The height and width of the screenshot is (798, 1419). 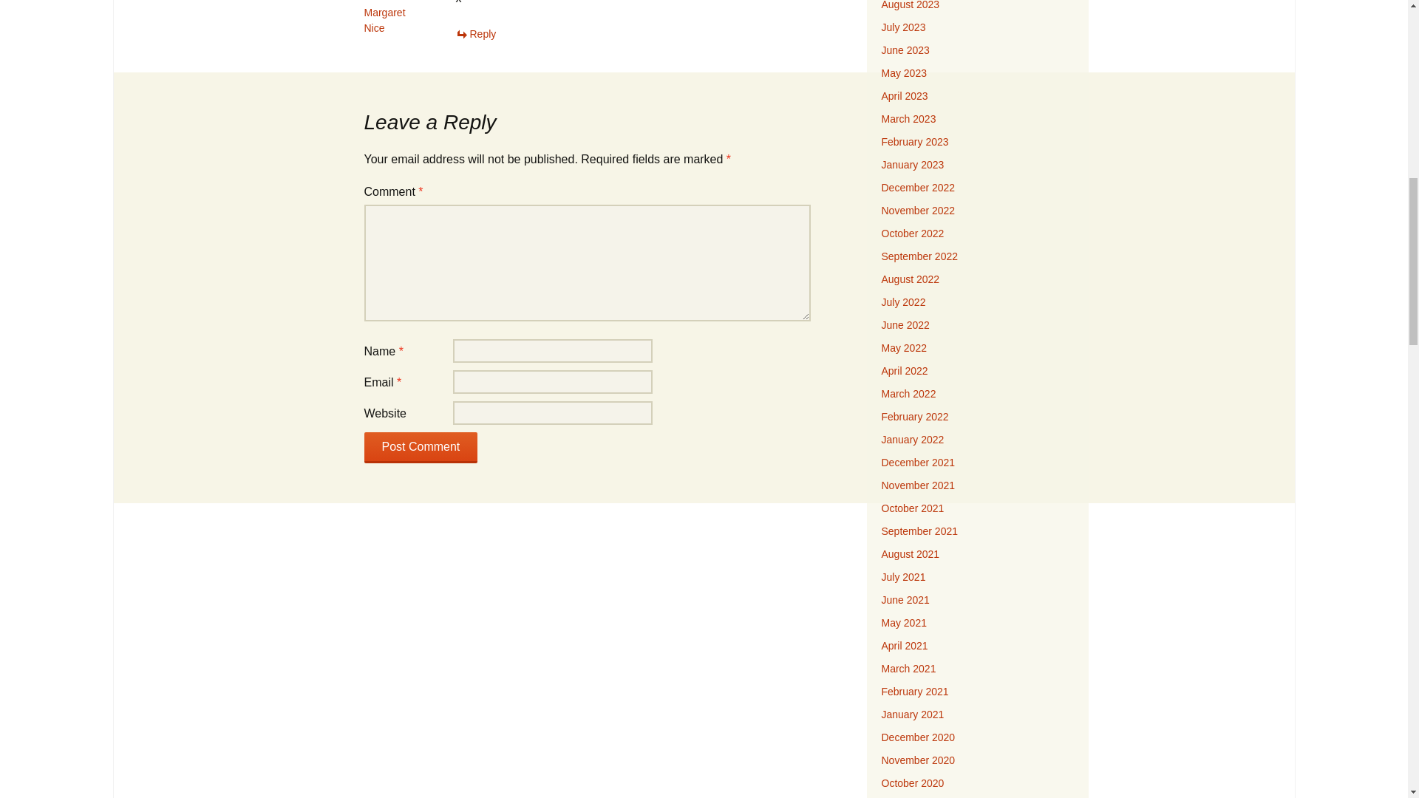 What do you see at coordinates (475, 34) in the screenshot?
I see `Reply` at bounding box center [475, 34].